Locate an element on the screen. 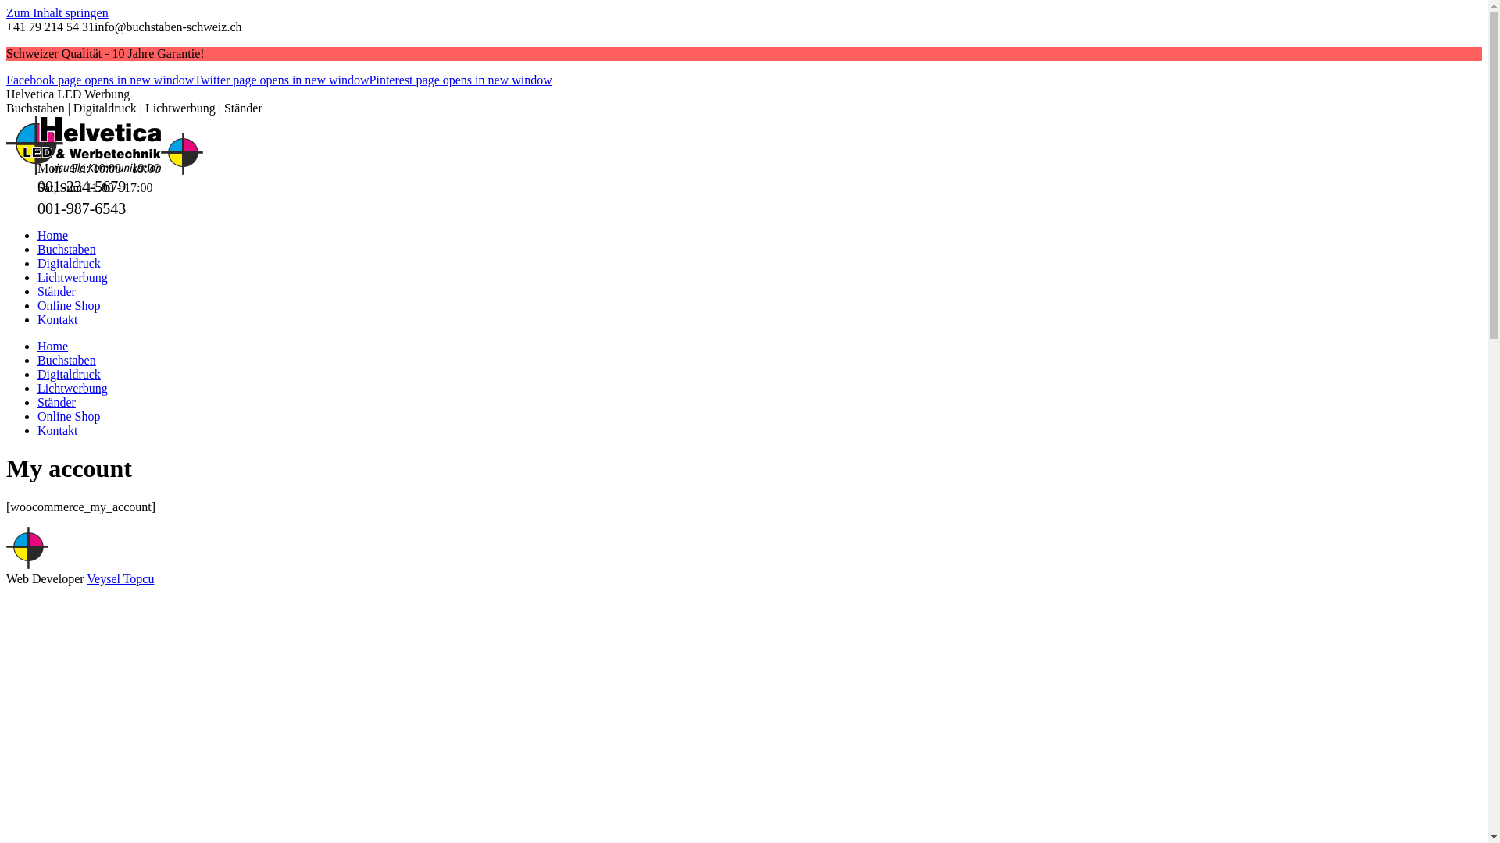 Image resolution: width=1500 pixels, height=843 pixels. Veysel Topcu is located at coordinates (120, 579).